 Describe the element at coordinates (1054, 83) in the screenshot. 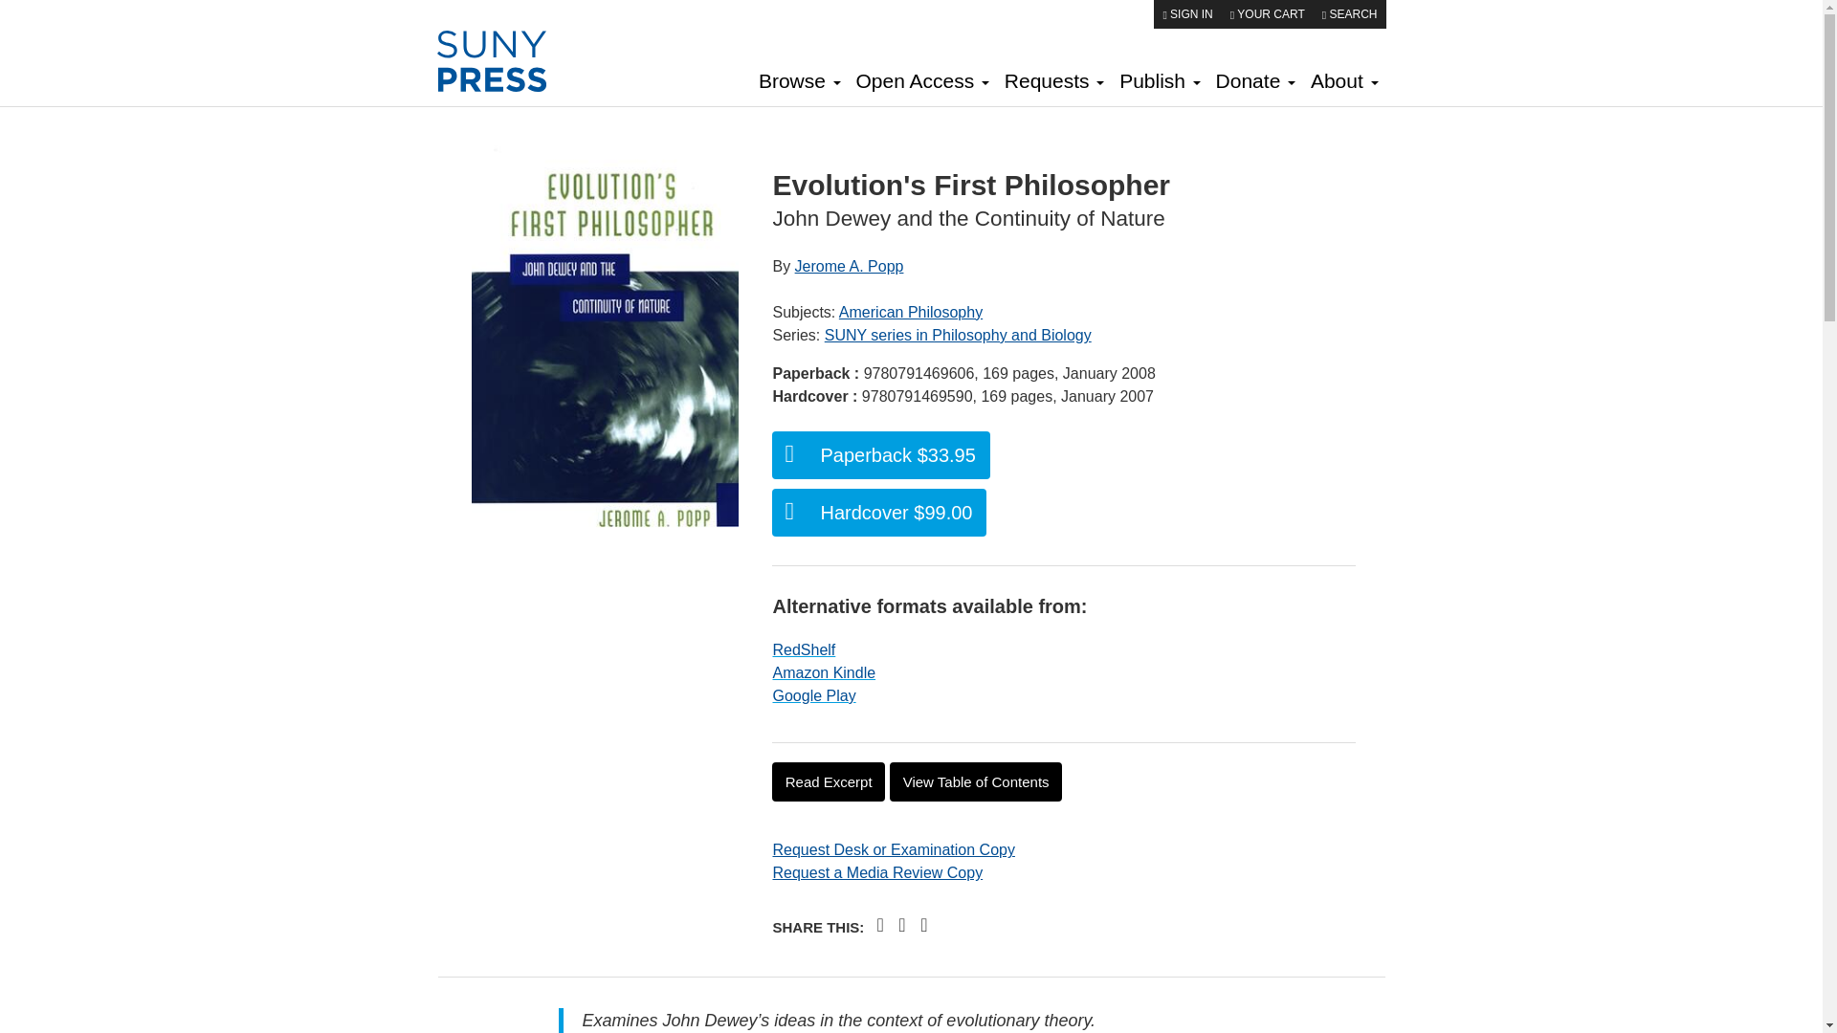

I see `Requests` at that location.